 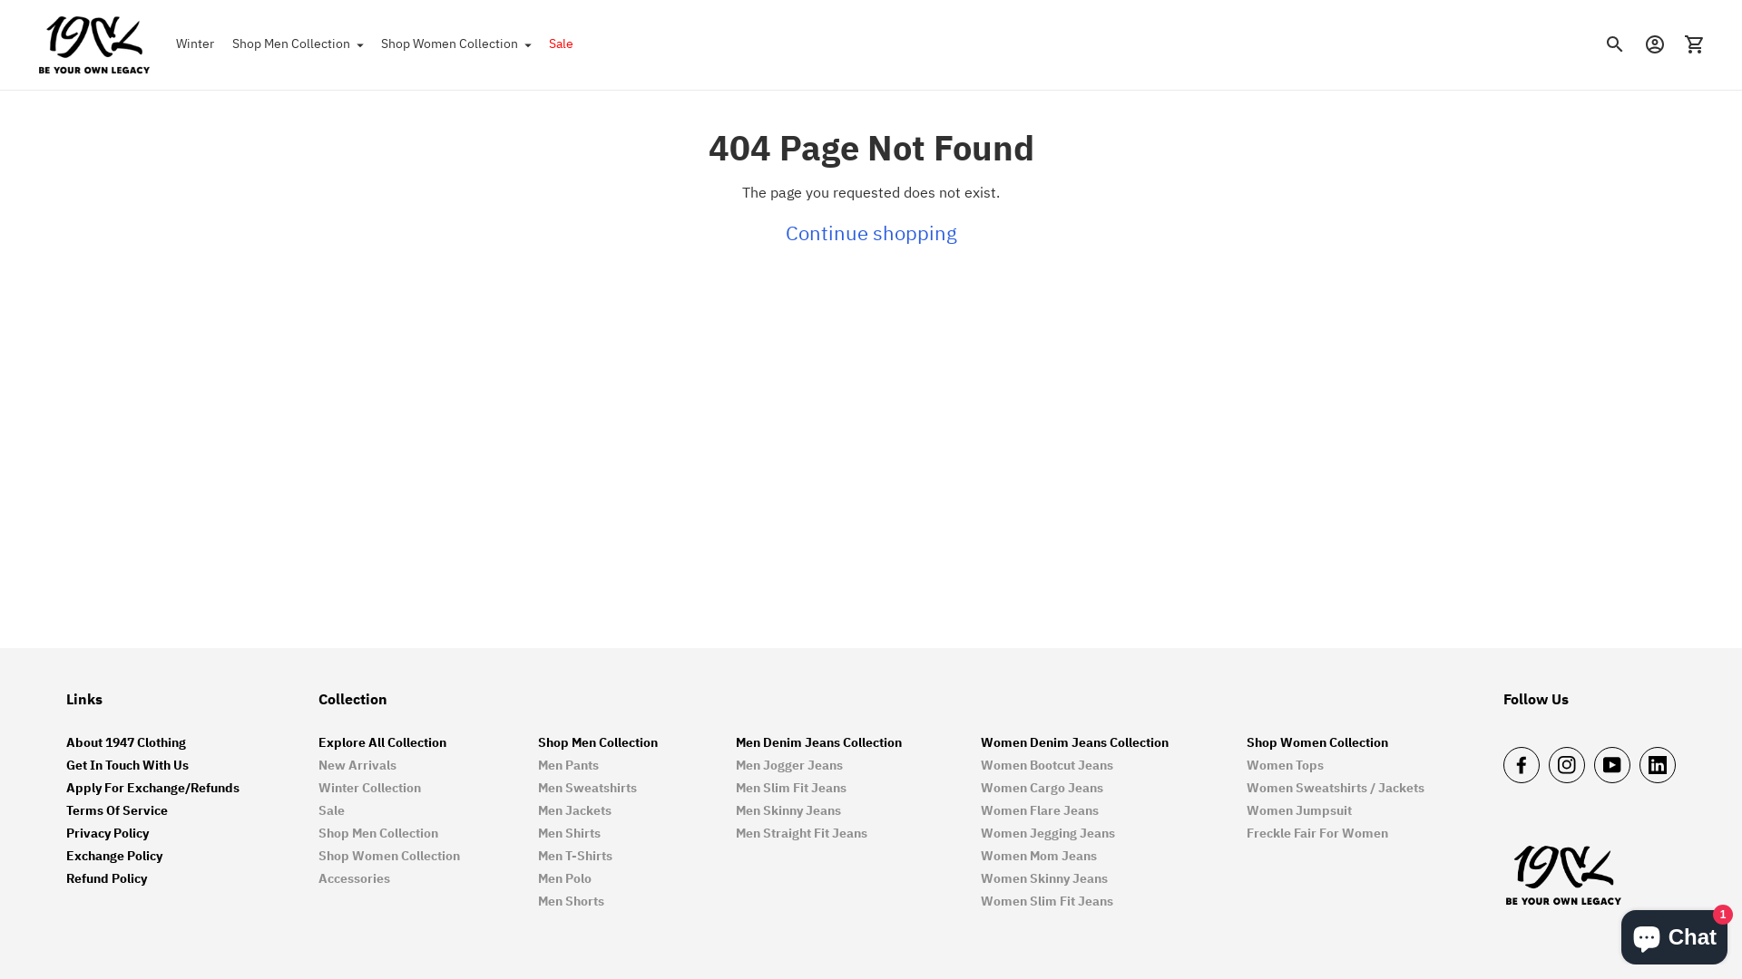 I want to click on Men Skinny Jeans, so click(x=788, y=812).